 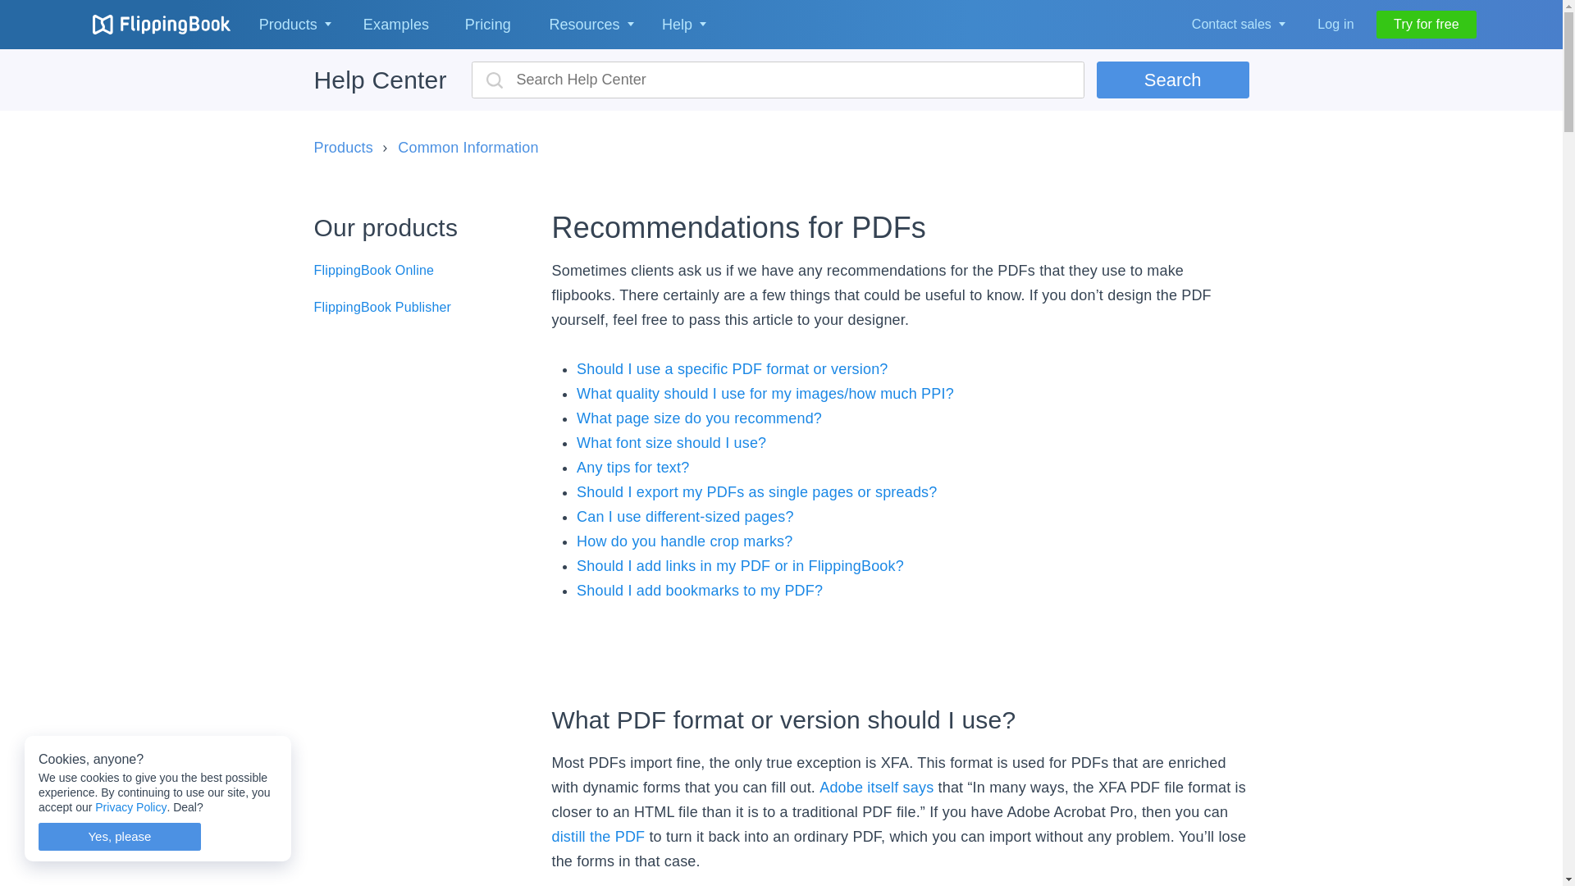 I want to click on Examples, so click(x=395, y=25).